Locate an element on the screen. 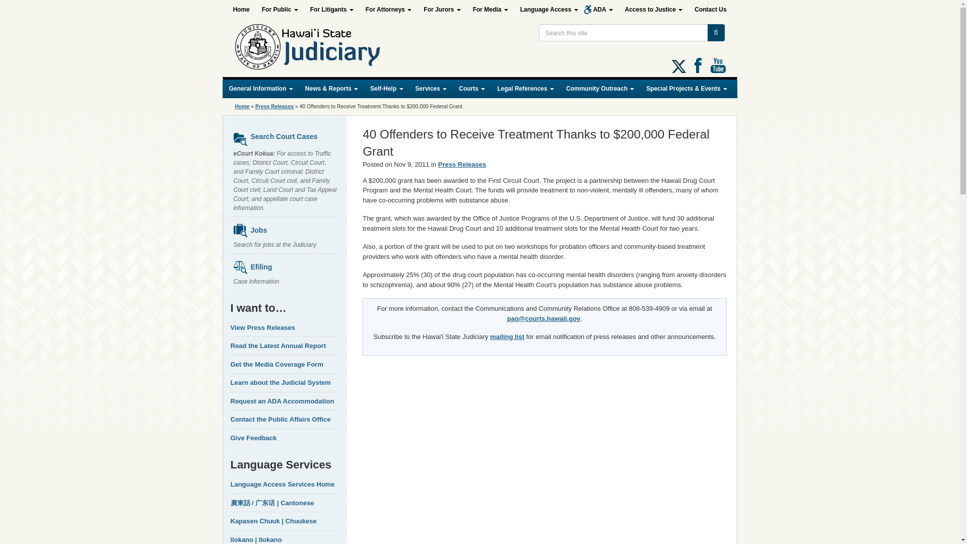 The width and height of the screenshot is (967, 544). General Information is located at coordinates (260, 89).